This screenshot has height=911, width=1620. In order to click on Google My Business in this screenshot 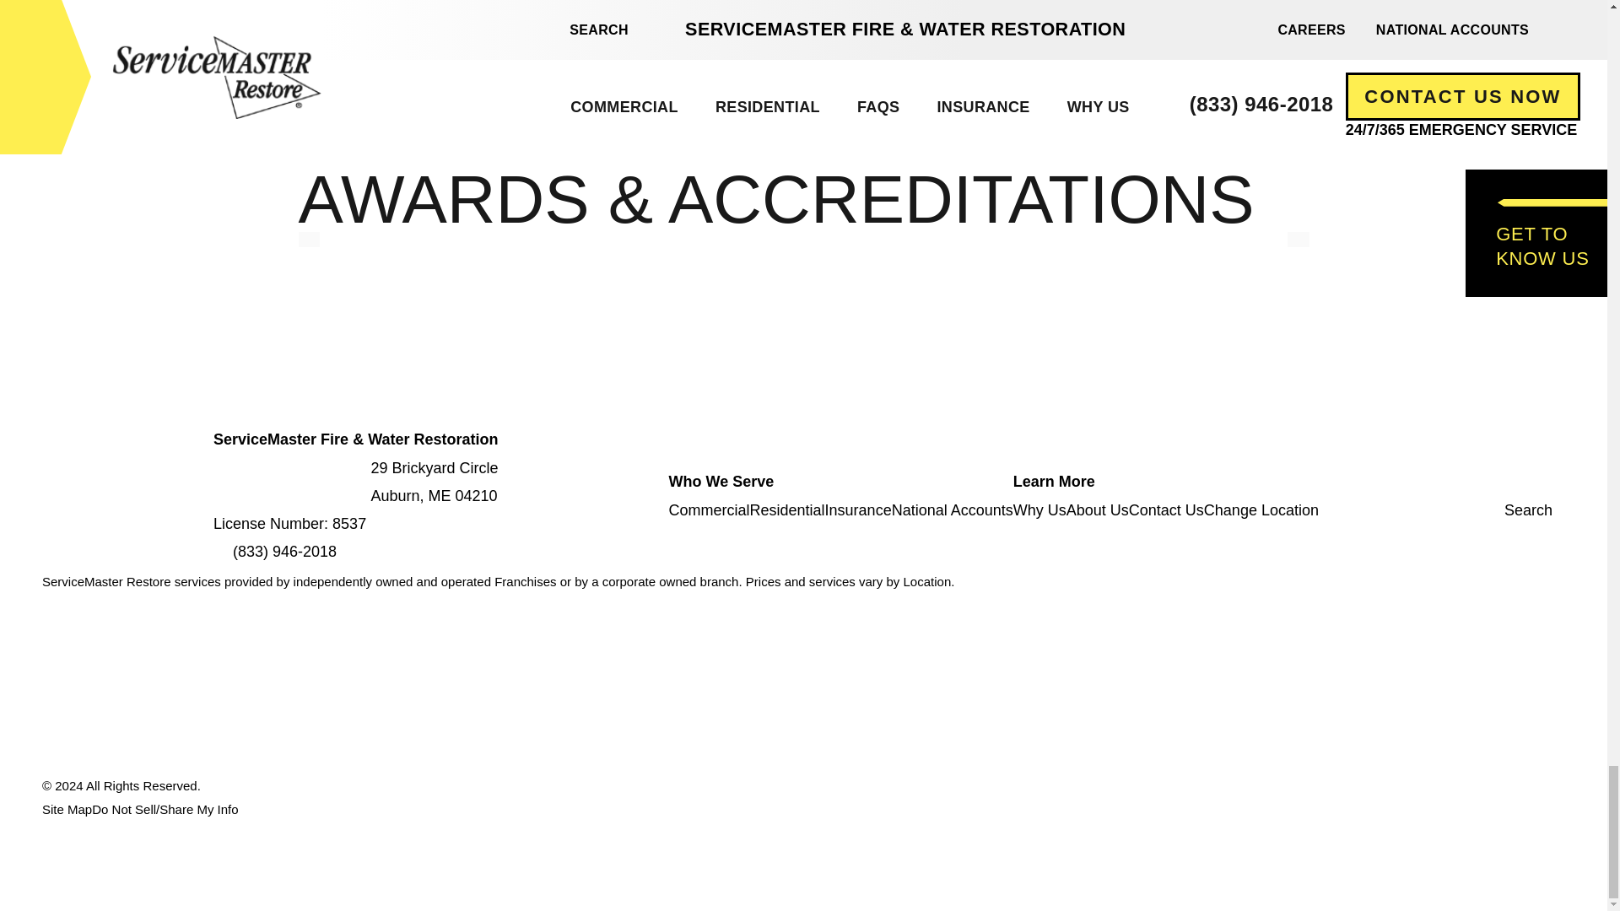, I will do `click(1558, 481)`.